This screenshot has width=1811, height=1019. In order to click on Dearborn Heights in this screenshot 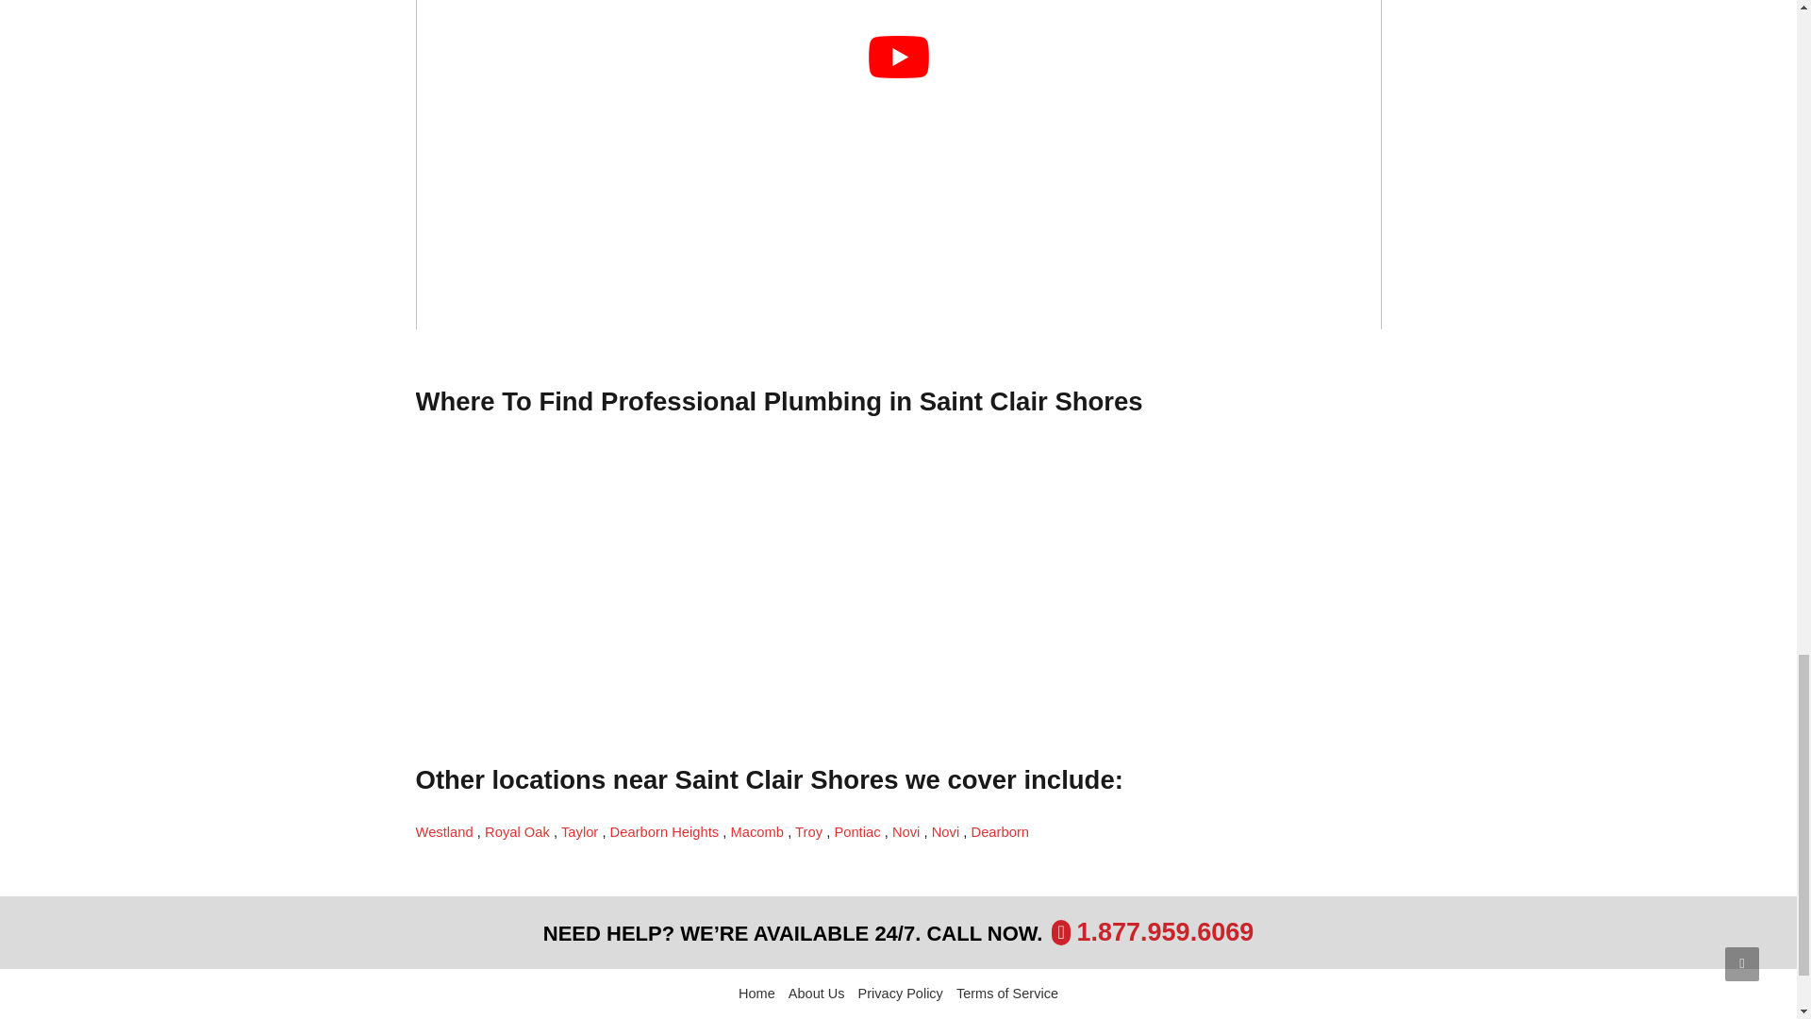, I will do `click(666, 831)`.